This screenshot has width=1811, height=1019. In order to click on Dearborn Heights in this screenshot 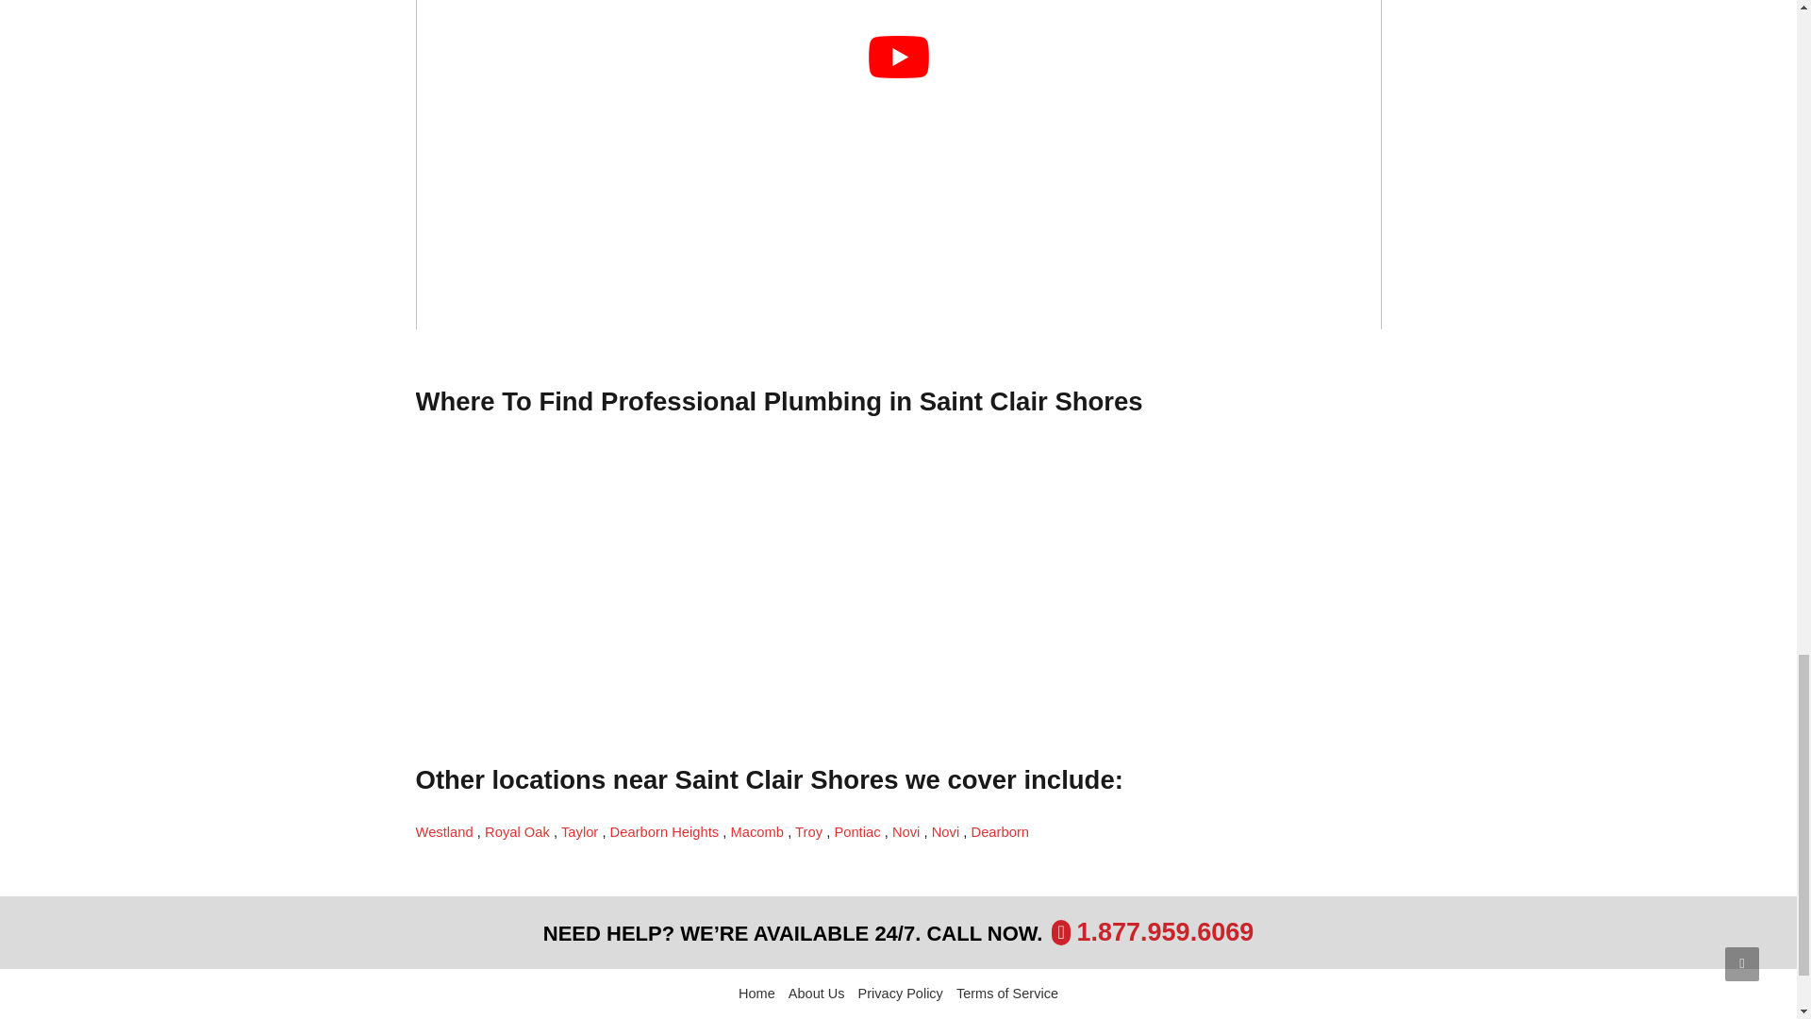, I will do `click(666, 831)`.